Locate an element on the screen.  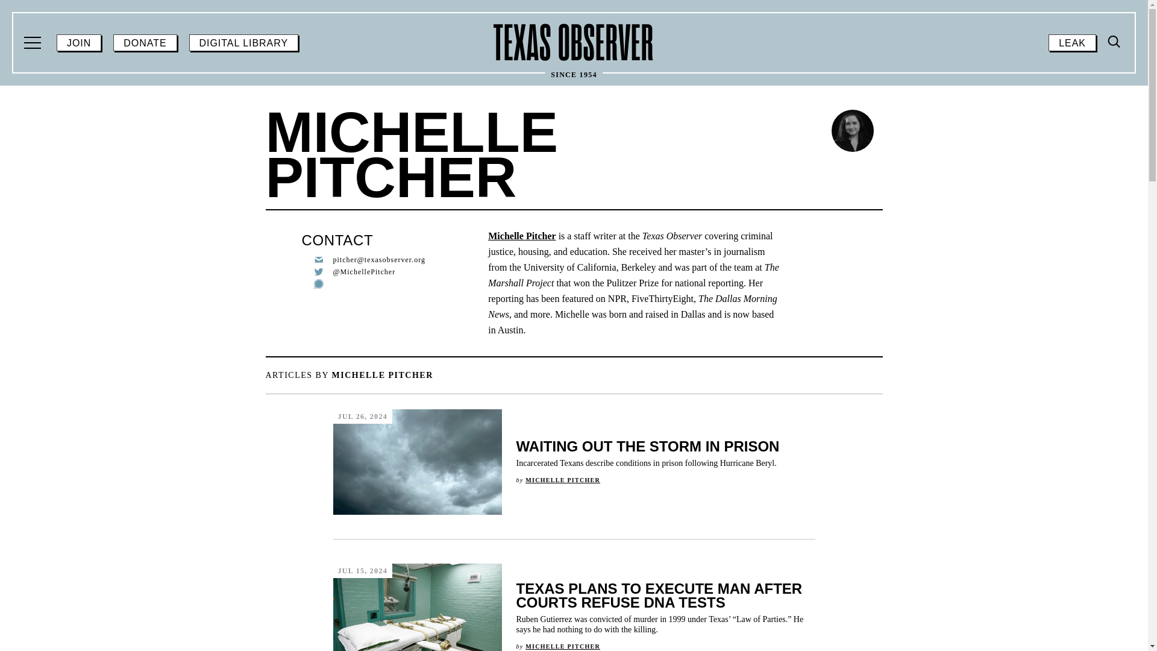
Post by Michelle Pitcher is located at coordinates (34, 43).